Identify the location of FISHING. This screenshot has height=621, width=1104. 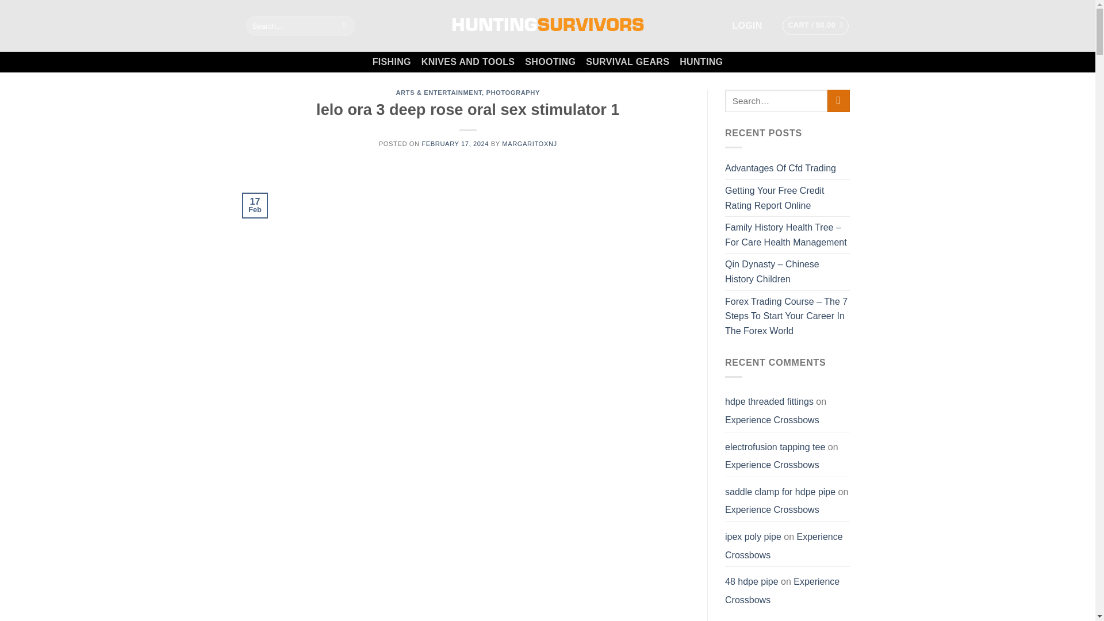
(392, 62).